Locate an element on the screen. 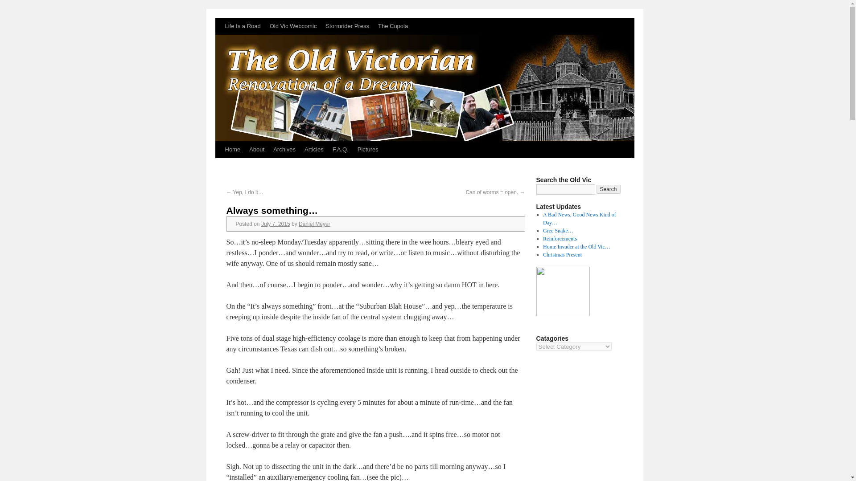 The width and height of the screenshot is (856, 481). Articles is located at coordinates (314, 150).